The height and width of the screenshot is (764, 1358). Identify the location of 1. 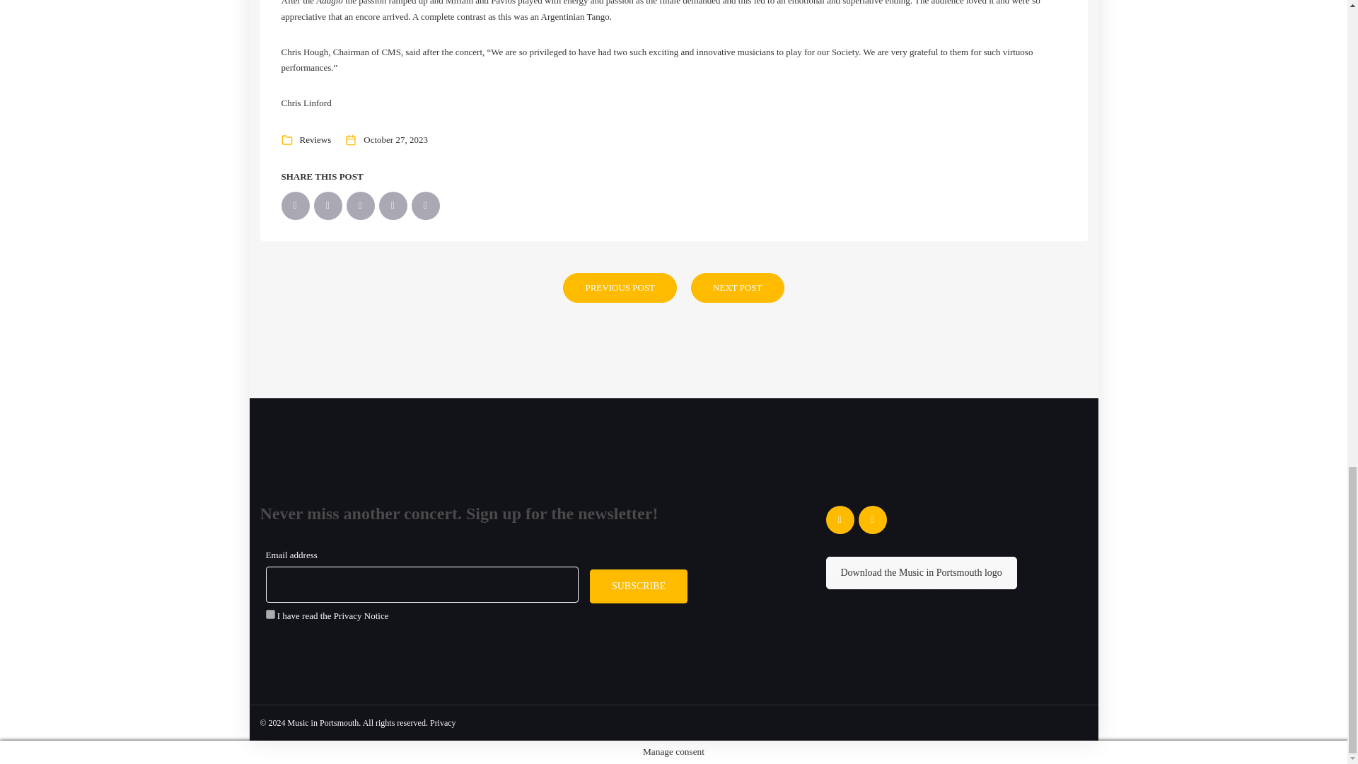
(270, 614).